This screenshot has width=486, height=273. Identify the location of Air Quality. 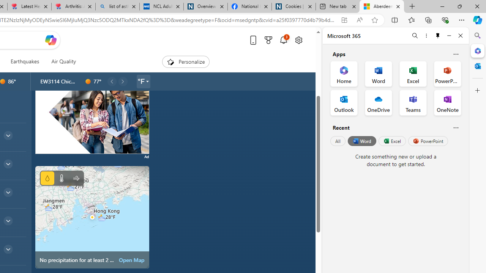
(63, 61).